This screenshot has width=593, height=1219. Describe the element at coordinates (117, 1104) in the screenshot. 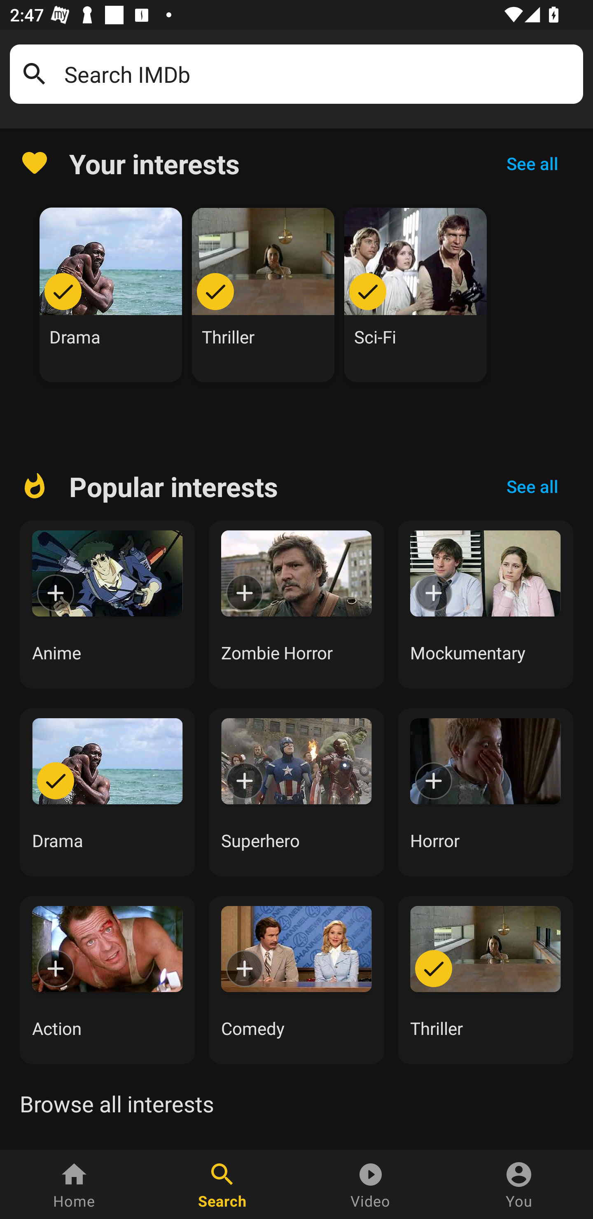

I see `Browse all interests` at that location.